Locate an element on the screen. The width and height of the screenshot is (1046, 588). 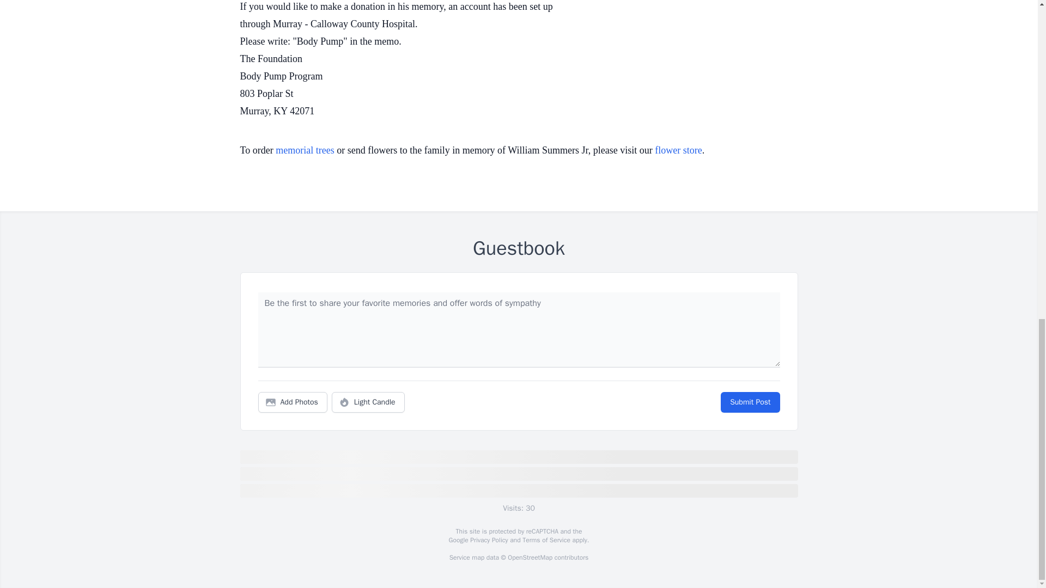
Submit Post is located at coordinates (750, 402).